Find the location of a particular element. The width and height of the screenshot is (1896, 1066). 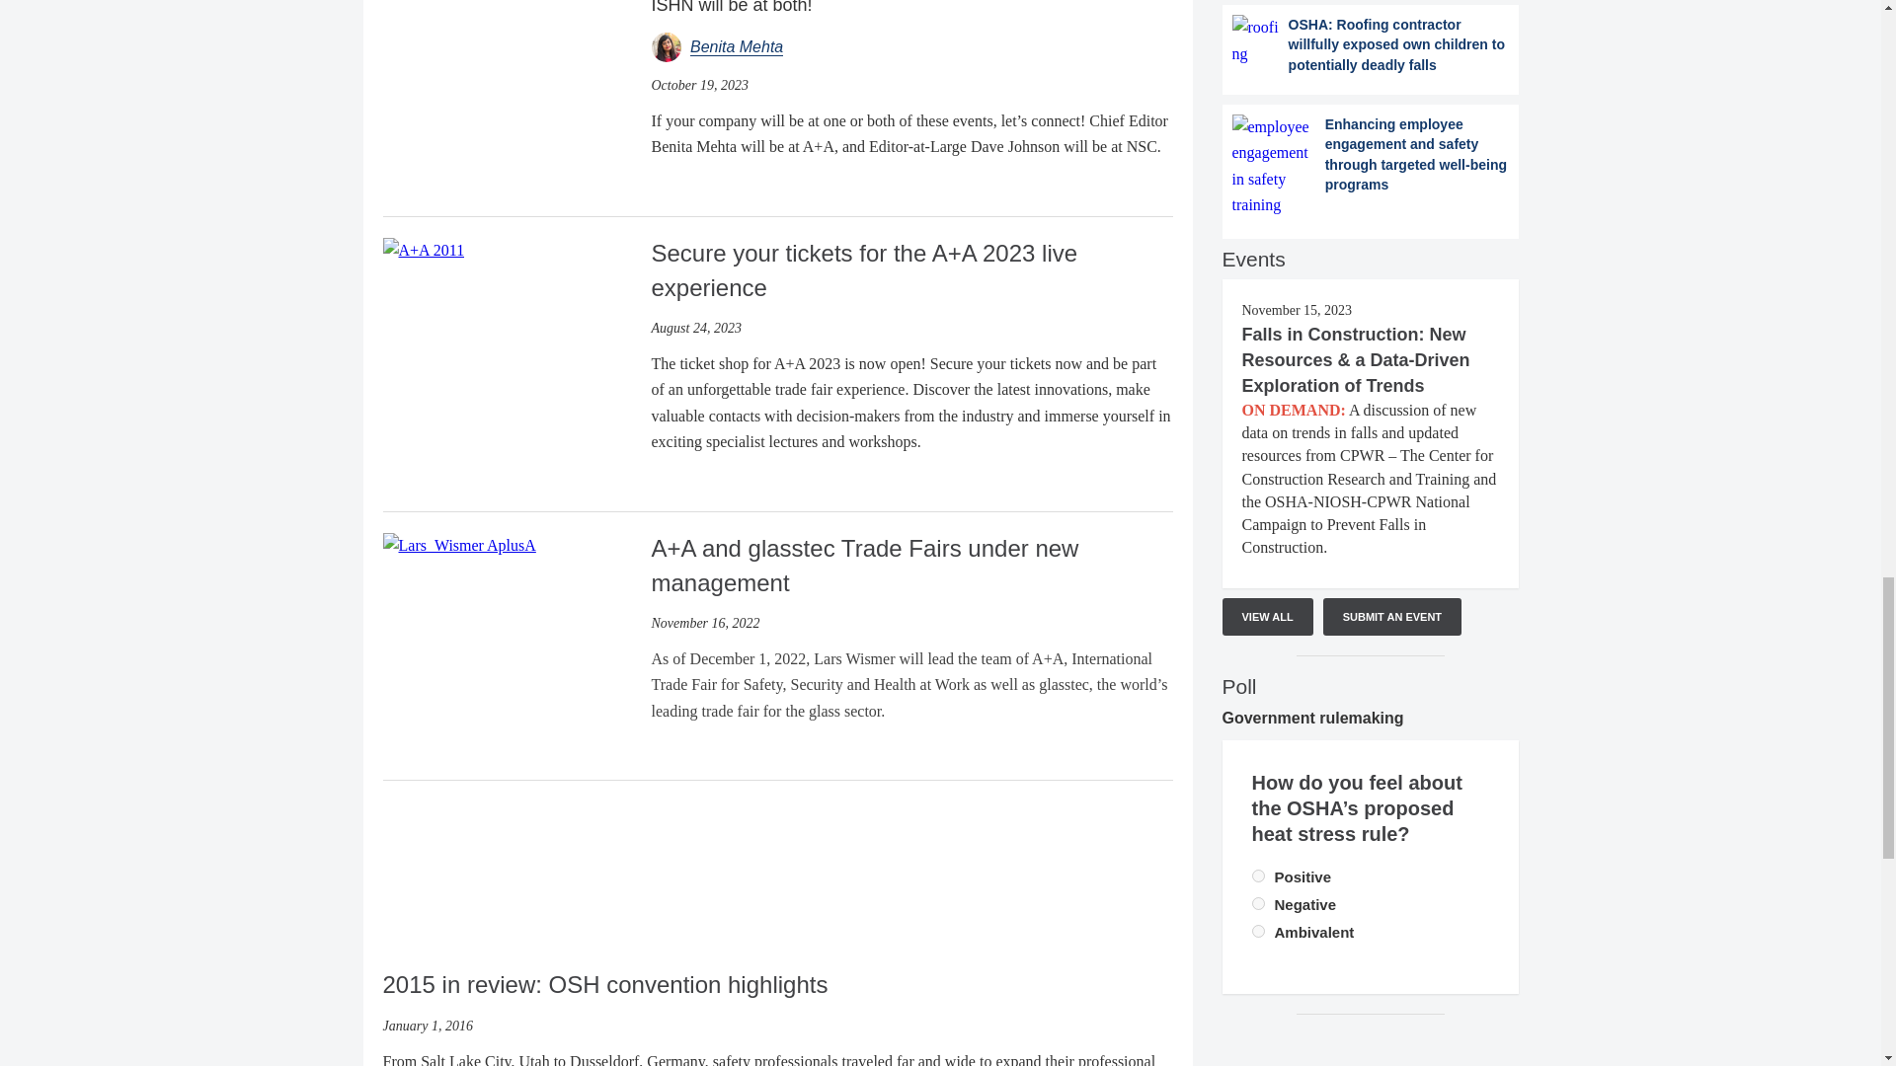

142 is located at coordinates (1258, 876).